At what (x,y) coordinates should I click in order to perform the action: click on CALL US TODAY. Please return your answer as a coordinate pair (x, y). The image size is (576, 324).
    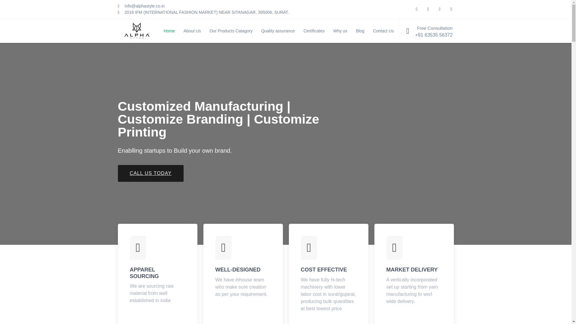
    Looking at the image, I should click on (151, 173).